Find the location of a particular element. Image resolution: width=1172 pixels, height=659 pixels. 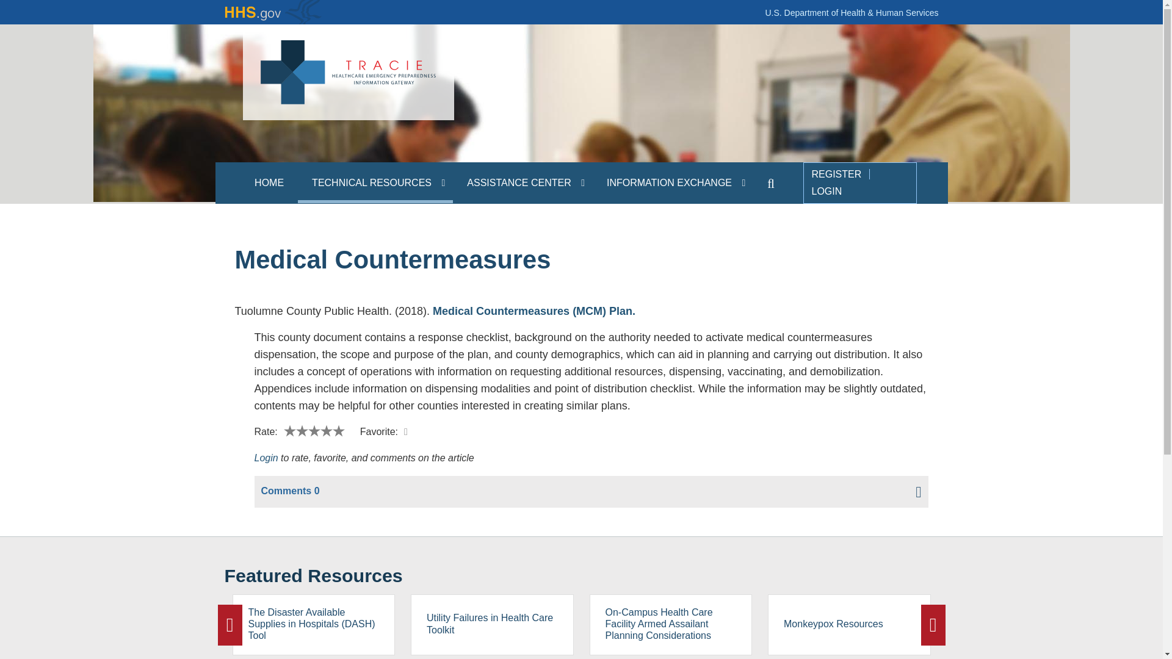

HHS is located at coordinates (273, 12).